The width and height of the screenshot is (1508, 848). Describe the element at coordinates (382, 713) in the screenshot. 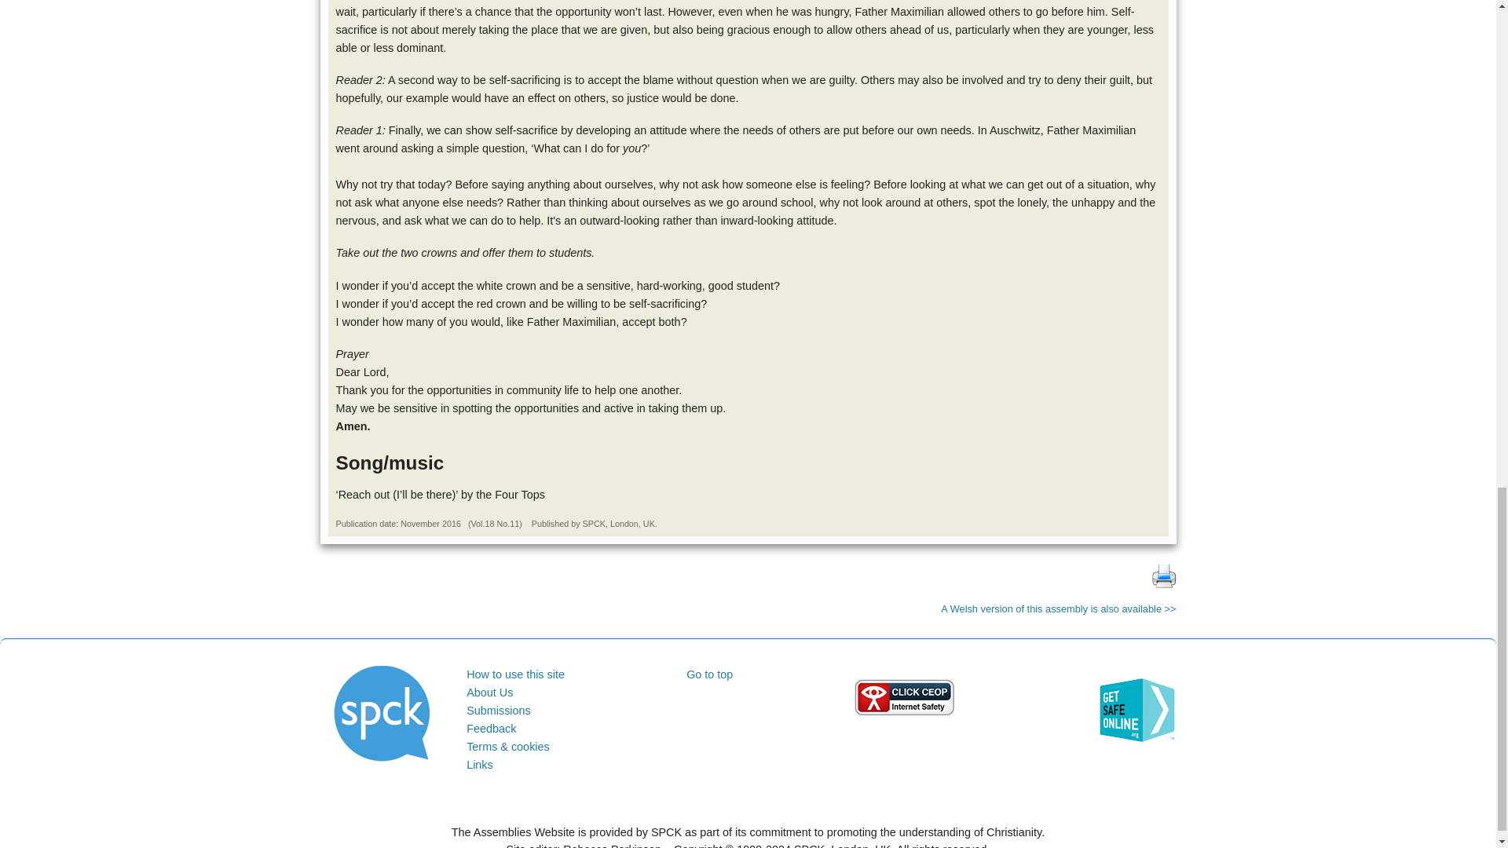

I see `SPCK` at that location.